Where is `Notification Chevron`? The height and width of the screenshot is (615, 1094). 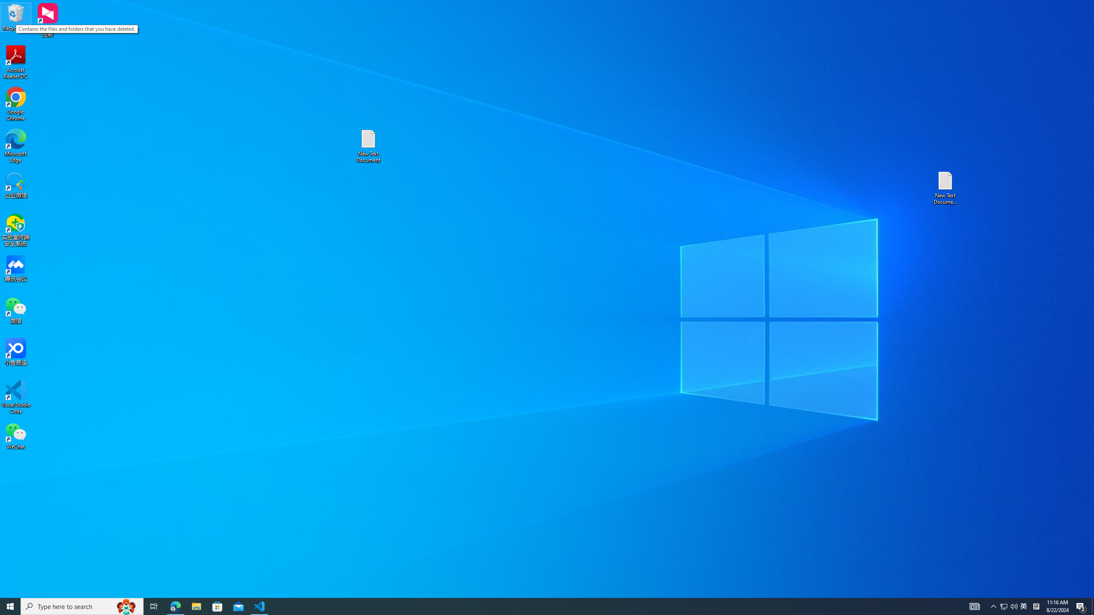 Notification Chevron is located at coordinates (994, 606).